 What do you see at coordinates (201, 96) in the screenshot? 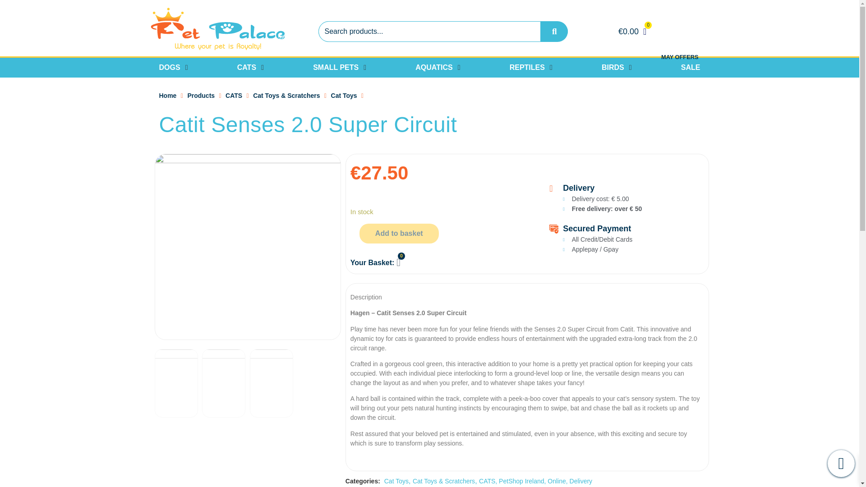
I see `Products` at bounding box center [201, 96].